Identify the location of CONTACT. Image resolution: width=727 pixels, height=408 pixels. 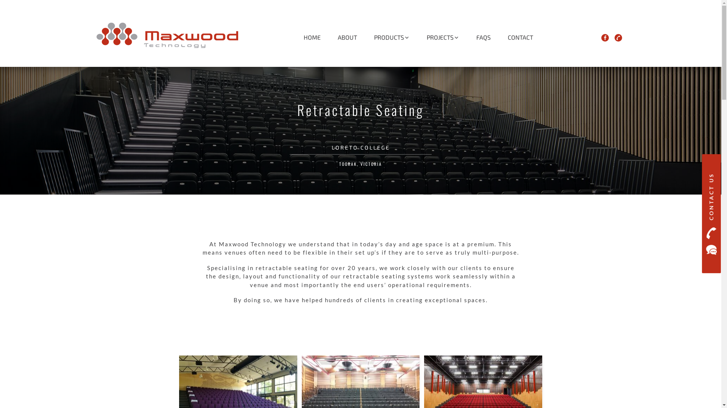
(520, 37).